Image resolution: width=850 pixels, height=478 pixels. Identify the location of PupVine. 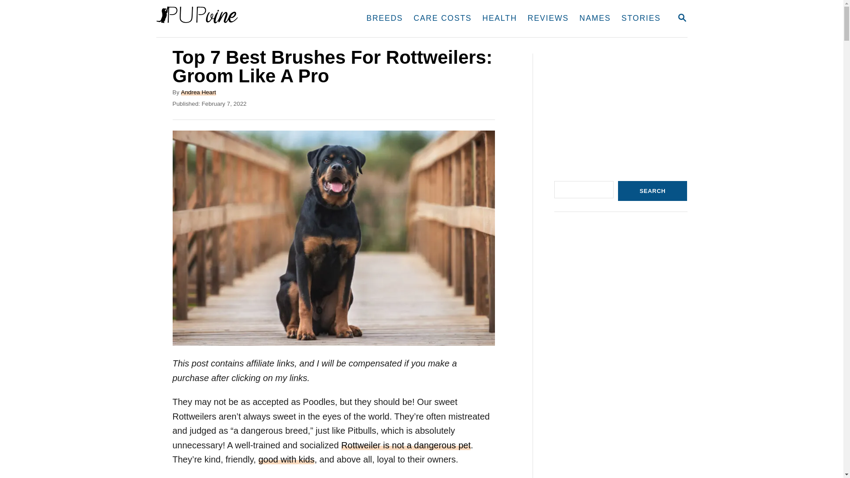
(442, 19).